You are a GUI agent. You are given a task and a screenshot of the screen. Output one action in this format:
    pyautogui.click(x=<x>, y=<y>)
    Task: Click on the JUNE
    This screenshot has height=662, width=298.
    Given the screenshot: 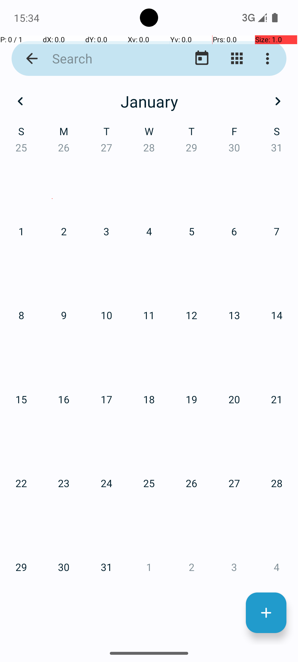 What is the action you would take?
    pyautogui.click(x=246, y=262)
    